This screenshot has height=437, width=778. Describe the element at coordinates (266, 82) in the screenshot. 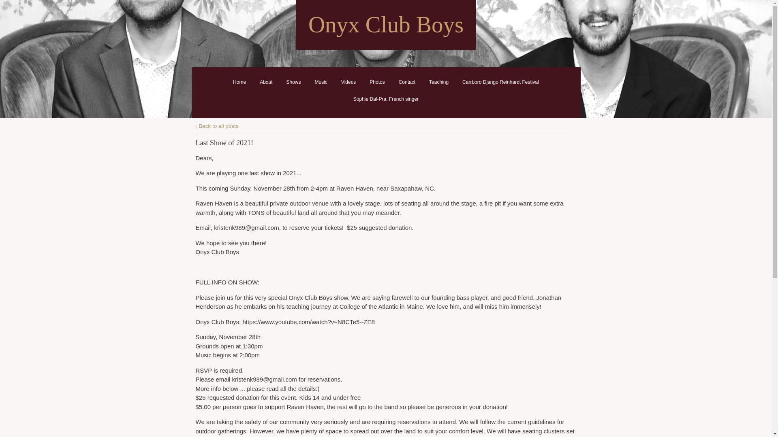

I see `About` at that location.